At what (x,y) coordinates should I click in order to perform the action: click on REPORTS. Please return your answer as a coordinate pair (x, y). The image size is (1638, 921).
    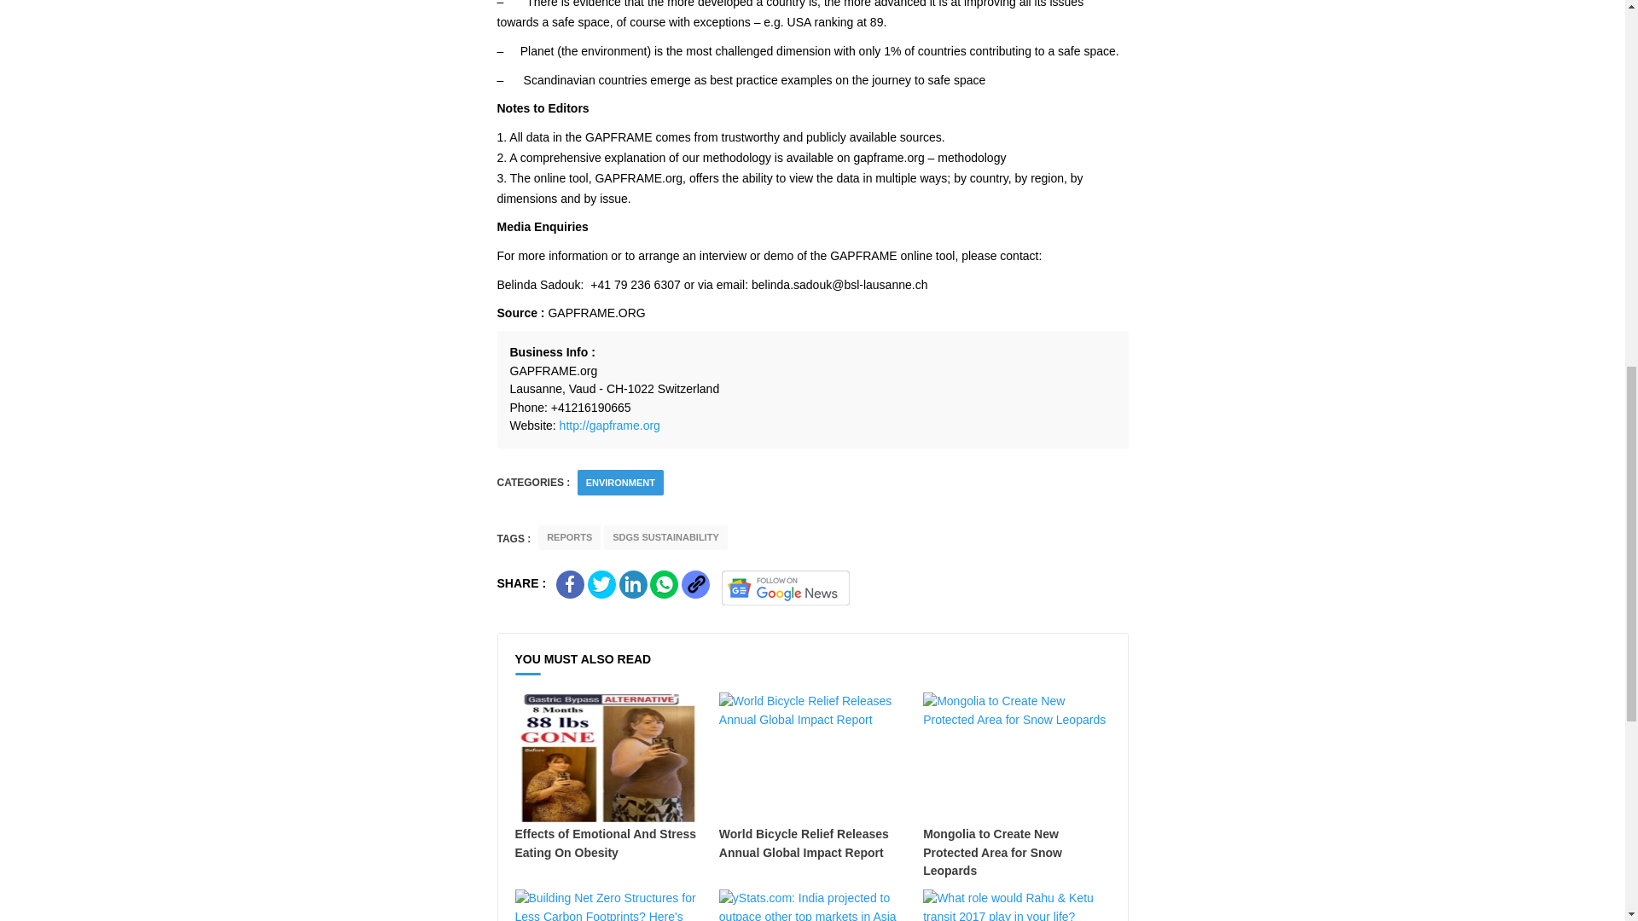
    Looking at the image, I should click on (570, 537).